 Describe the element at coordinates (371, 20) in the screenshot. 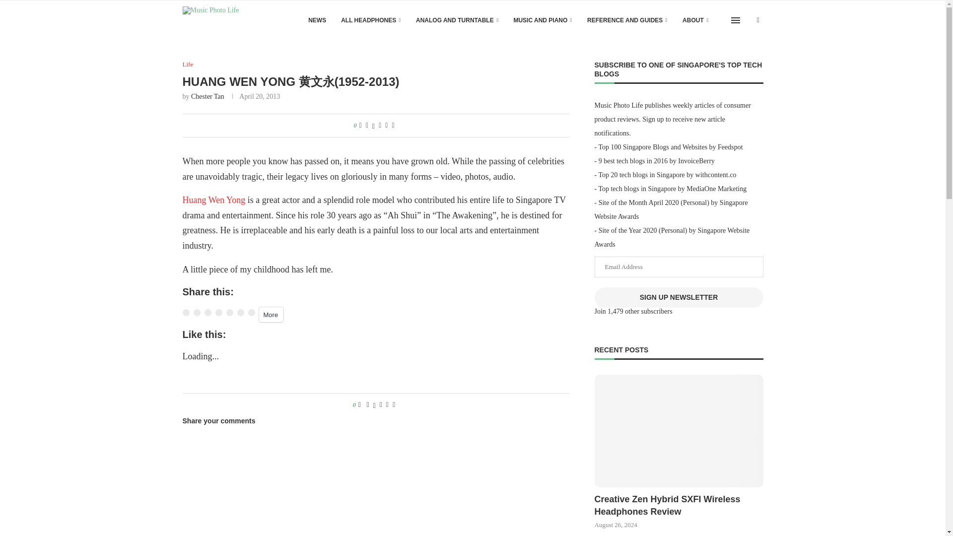

I see `ALL HEADPHONES` at that location.